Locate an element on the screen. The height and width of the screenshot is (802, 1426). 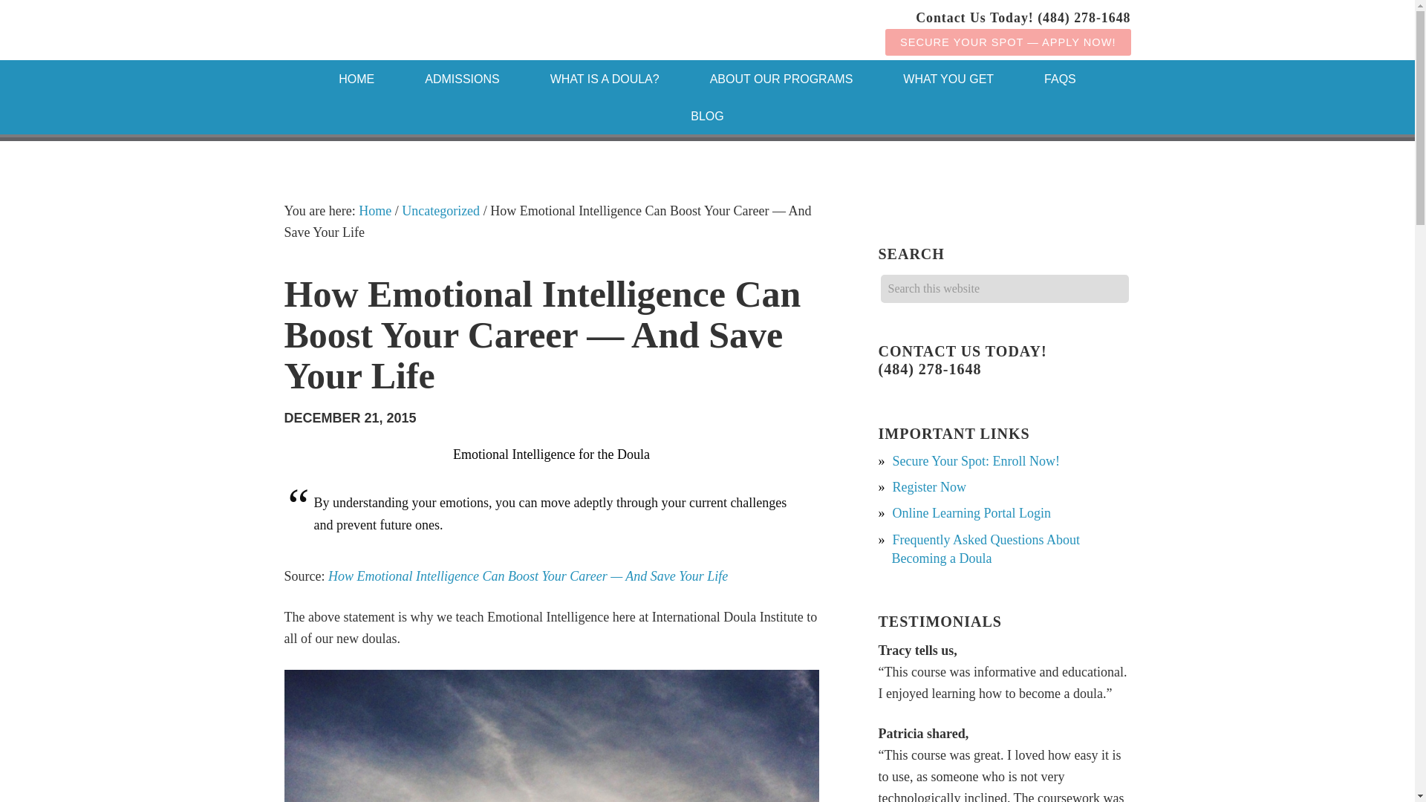
FAQS is located at coordinates (1060, 79).